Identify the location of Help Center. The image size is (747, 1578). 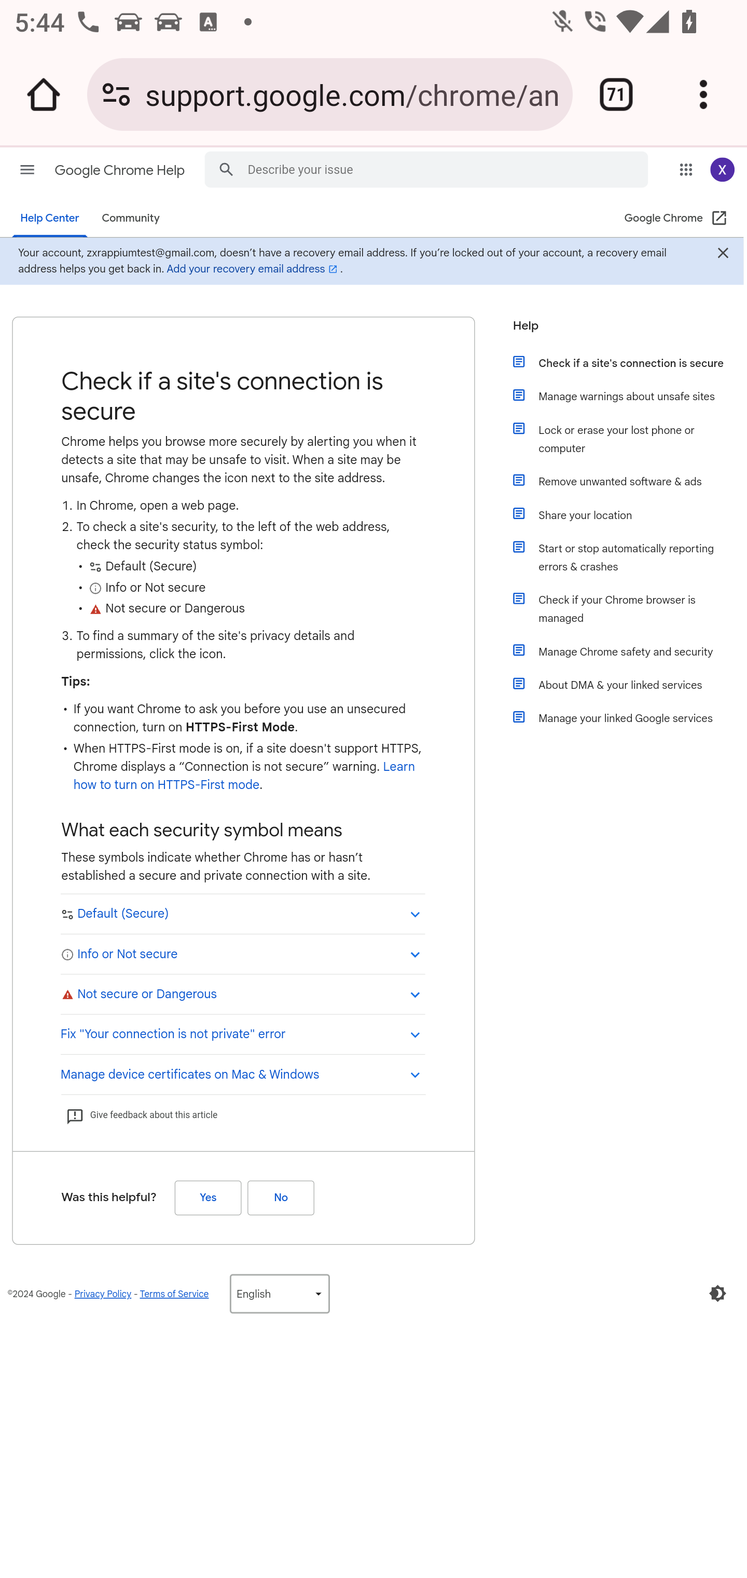
(50, 219).